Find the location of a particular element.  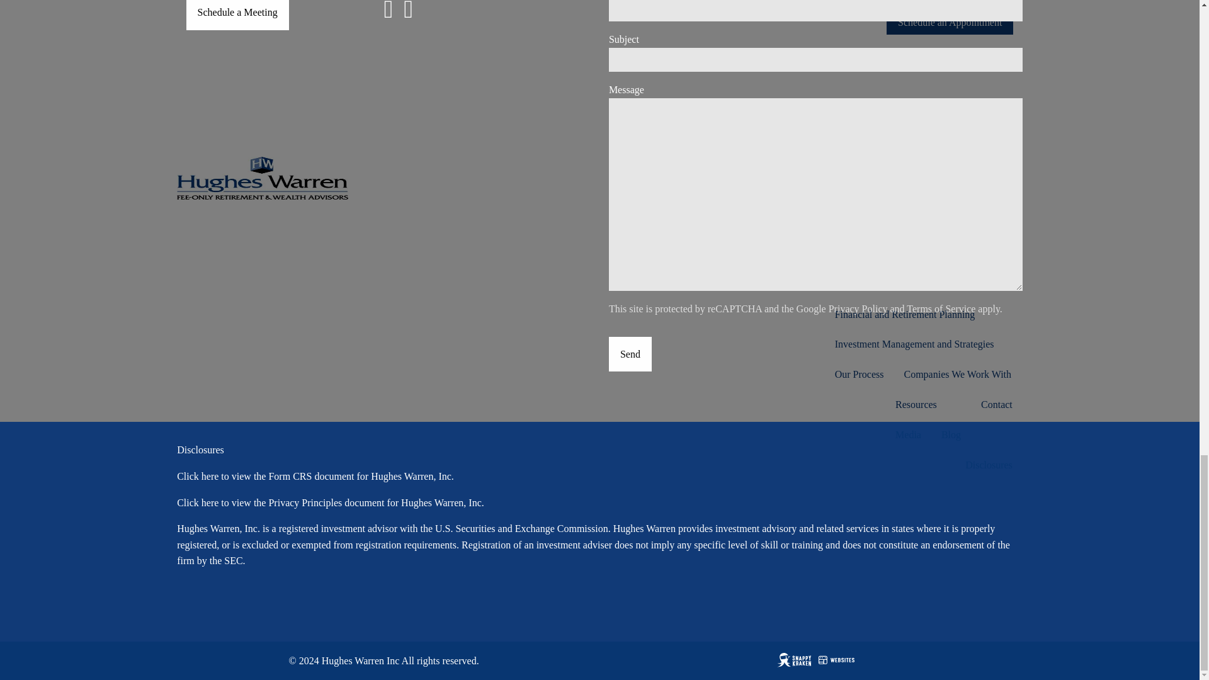

Schedule An Appointment is located at coordinates (237, 15).